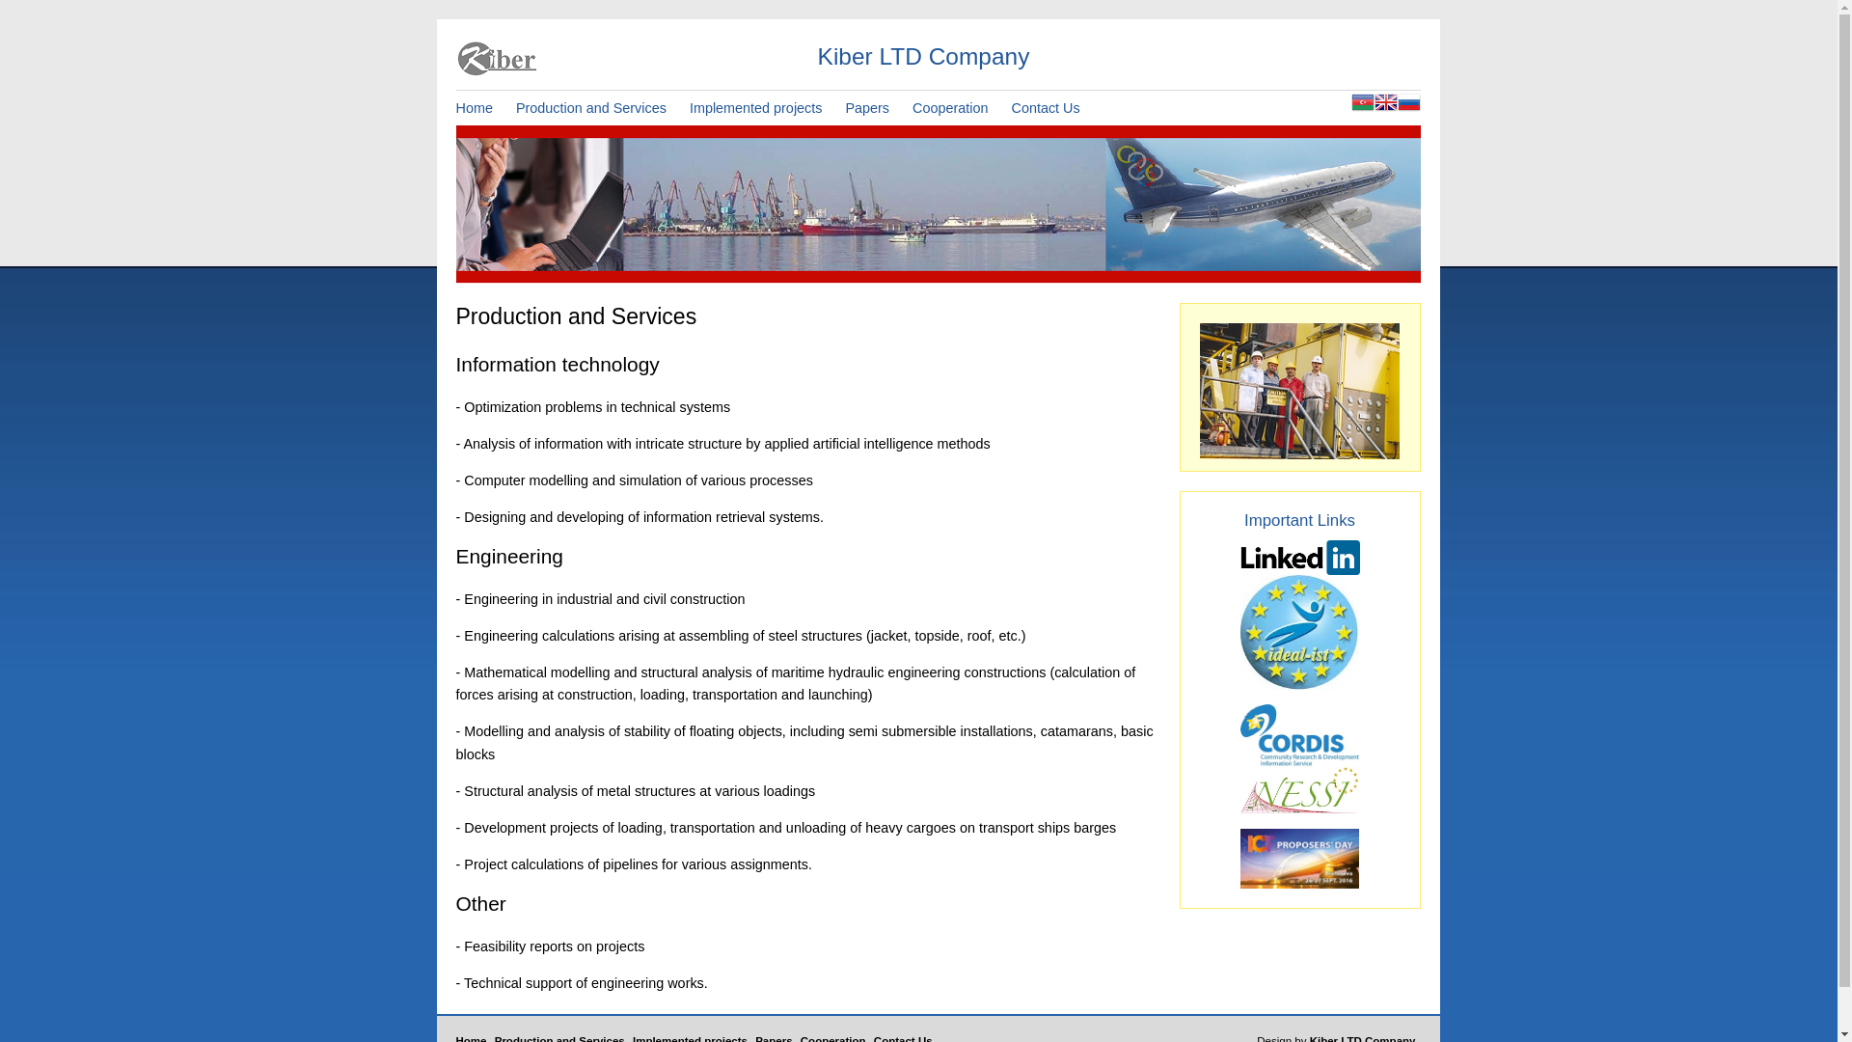  Describe the element at coordinates (601, 108) in the screenshot. I see `Production and Services` at that location.